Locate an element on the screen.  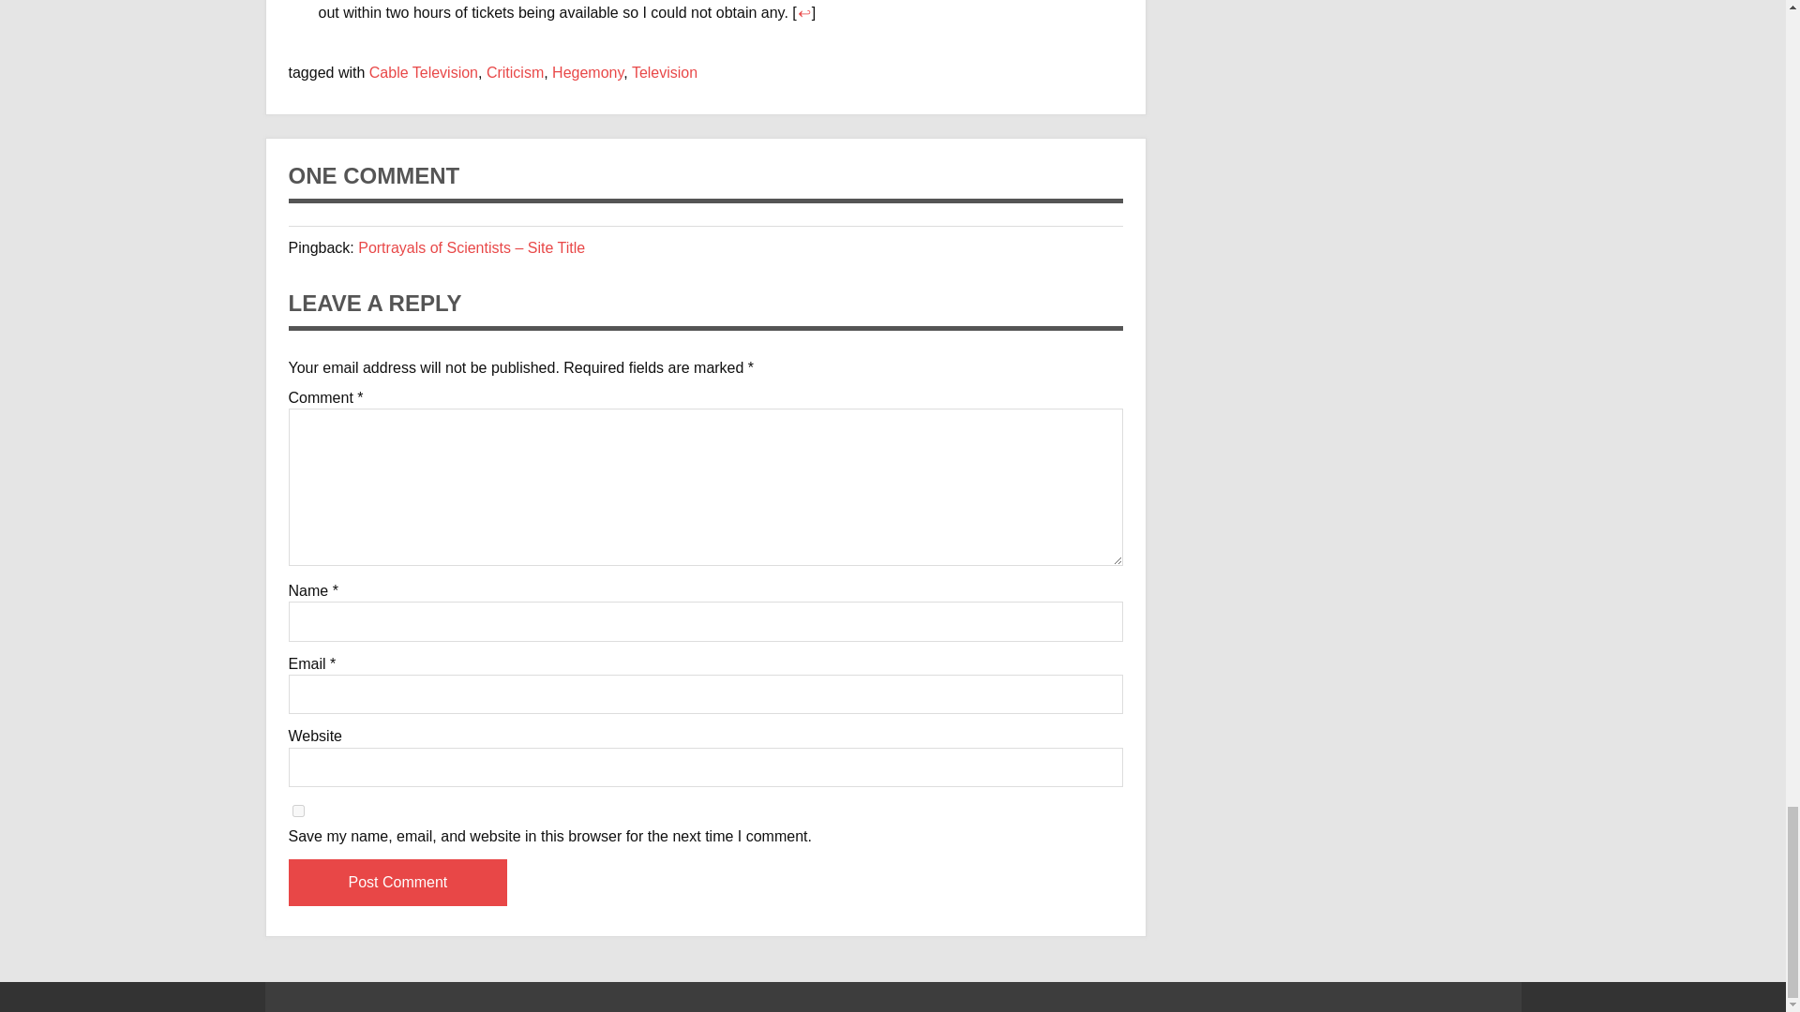
Cable Television is located at coordinates (424, 73).